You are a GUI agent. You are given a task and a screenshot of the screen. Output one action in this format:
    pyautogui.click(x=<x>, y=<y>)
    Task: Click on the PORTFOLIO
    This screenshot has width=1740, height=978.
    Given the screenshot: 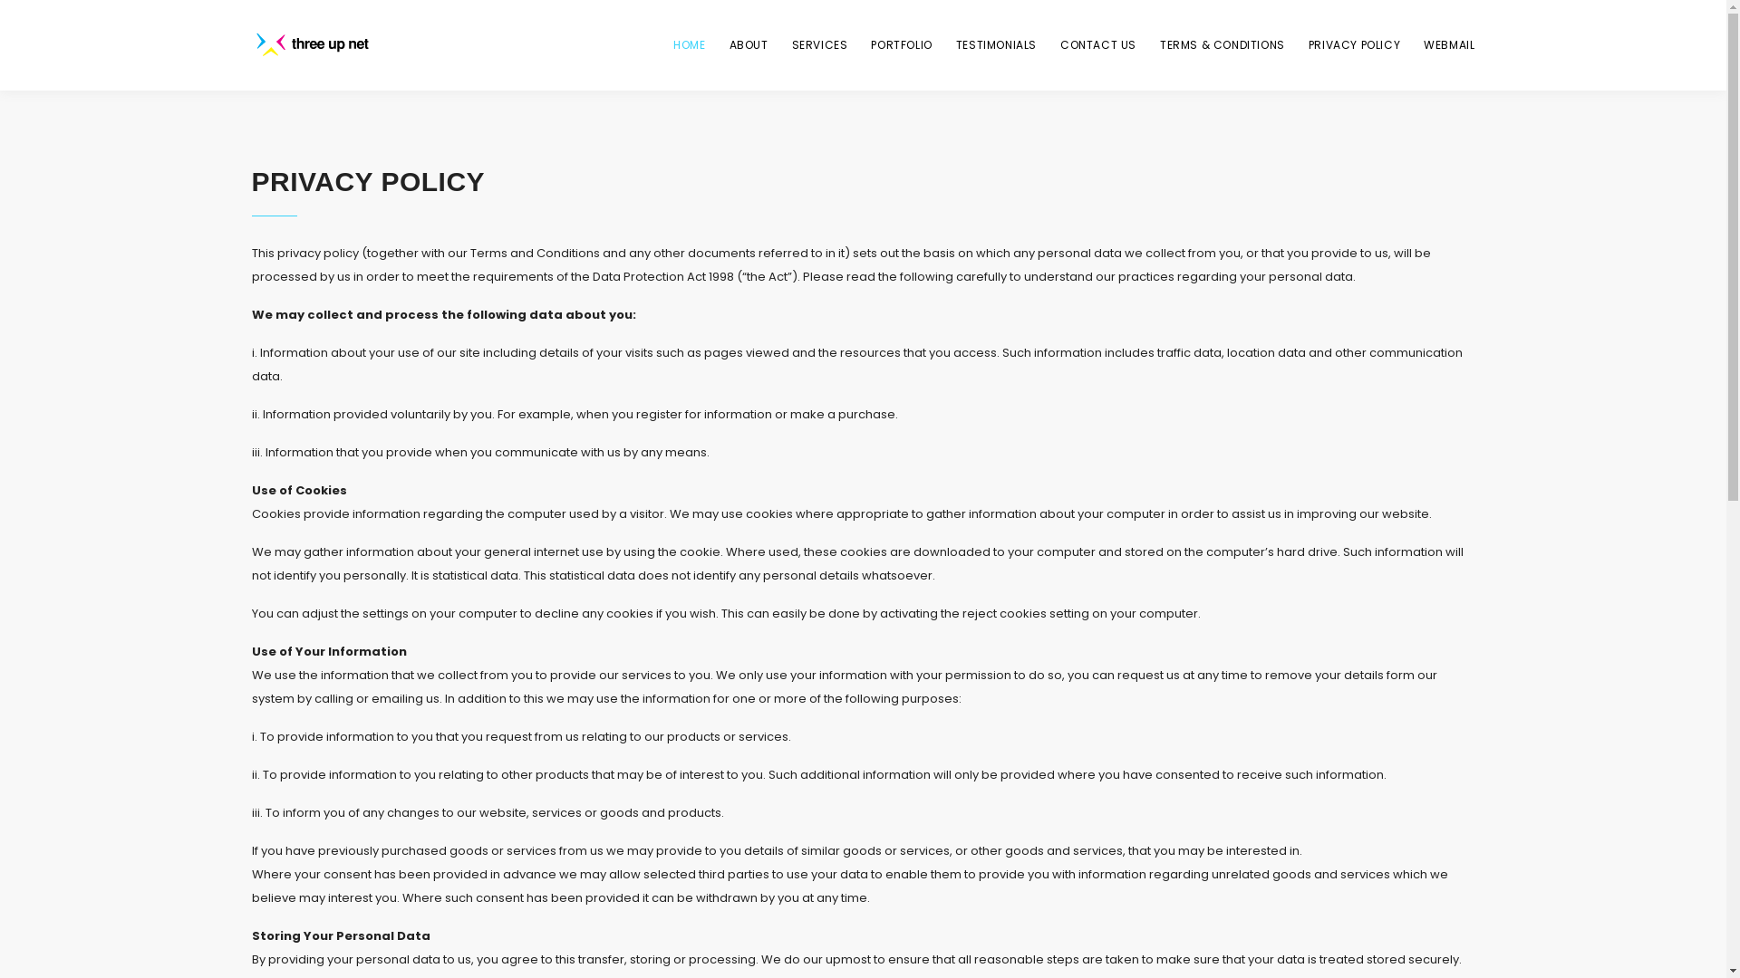 What is the action you would take?
    pyautogui.click(x=901, y=45)
    